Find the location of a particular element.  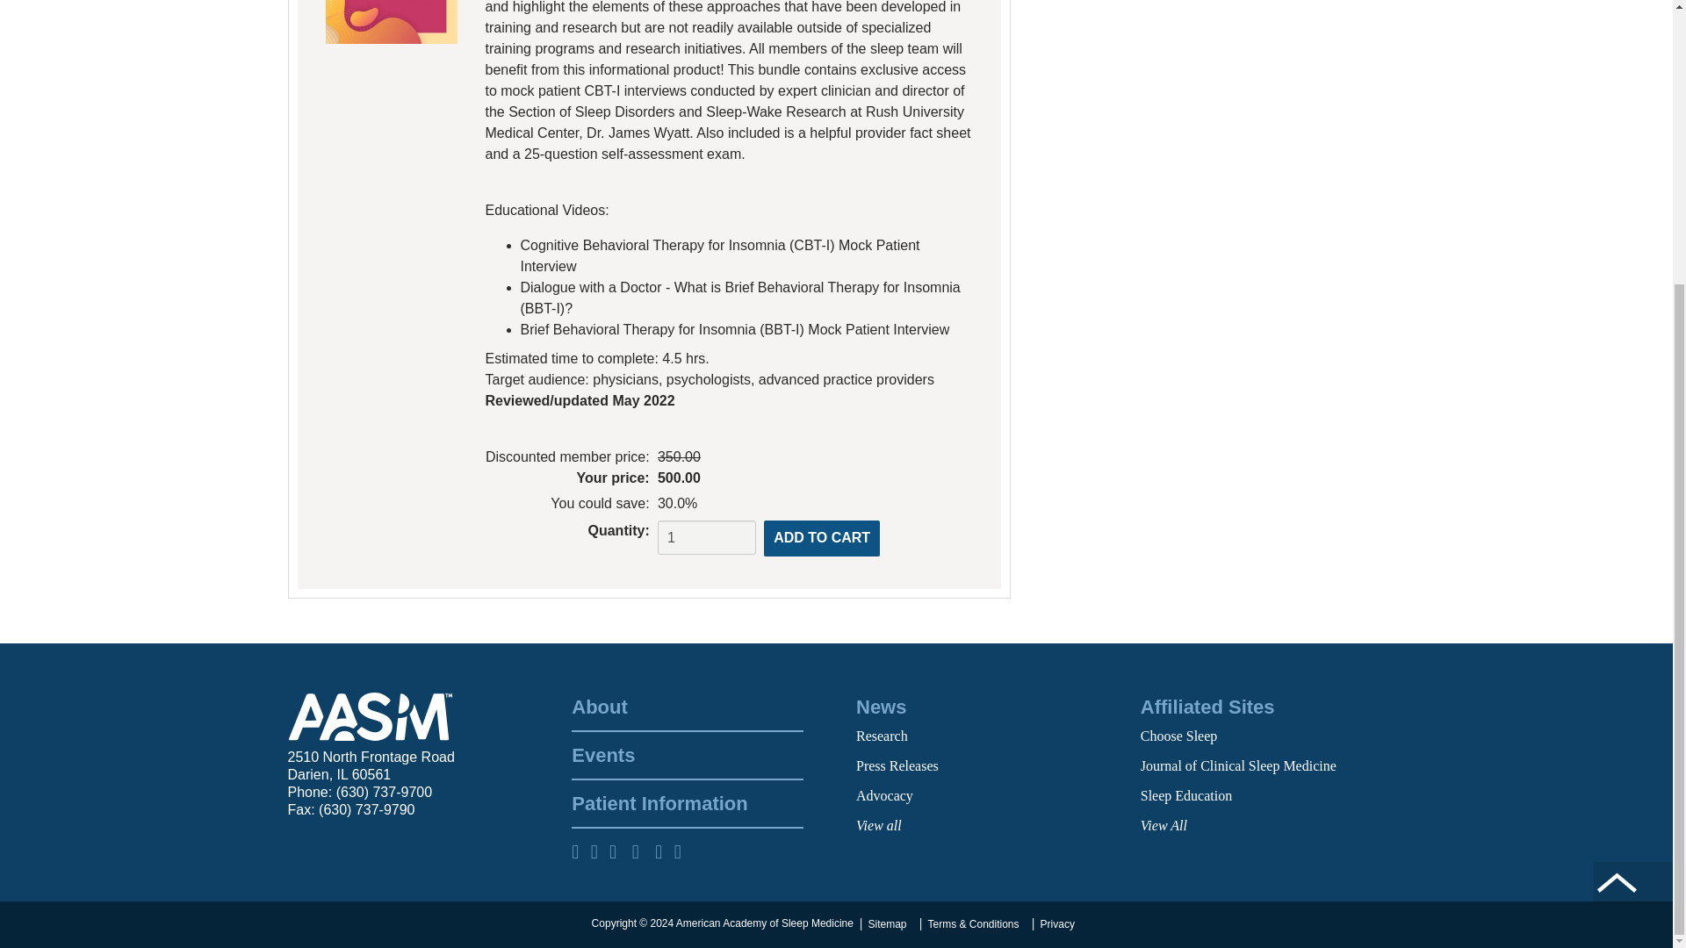

AASM Homepage Link is located at coordinates (371, 716).